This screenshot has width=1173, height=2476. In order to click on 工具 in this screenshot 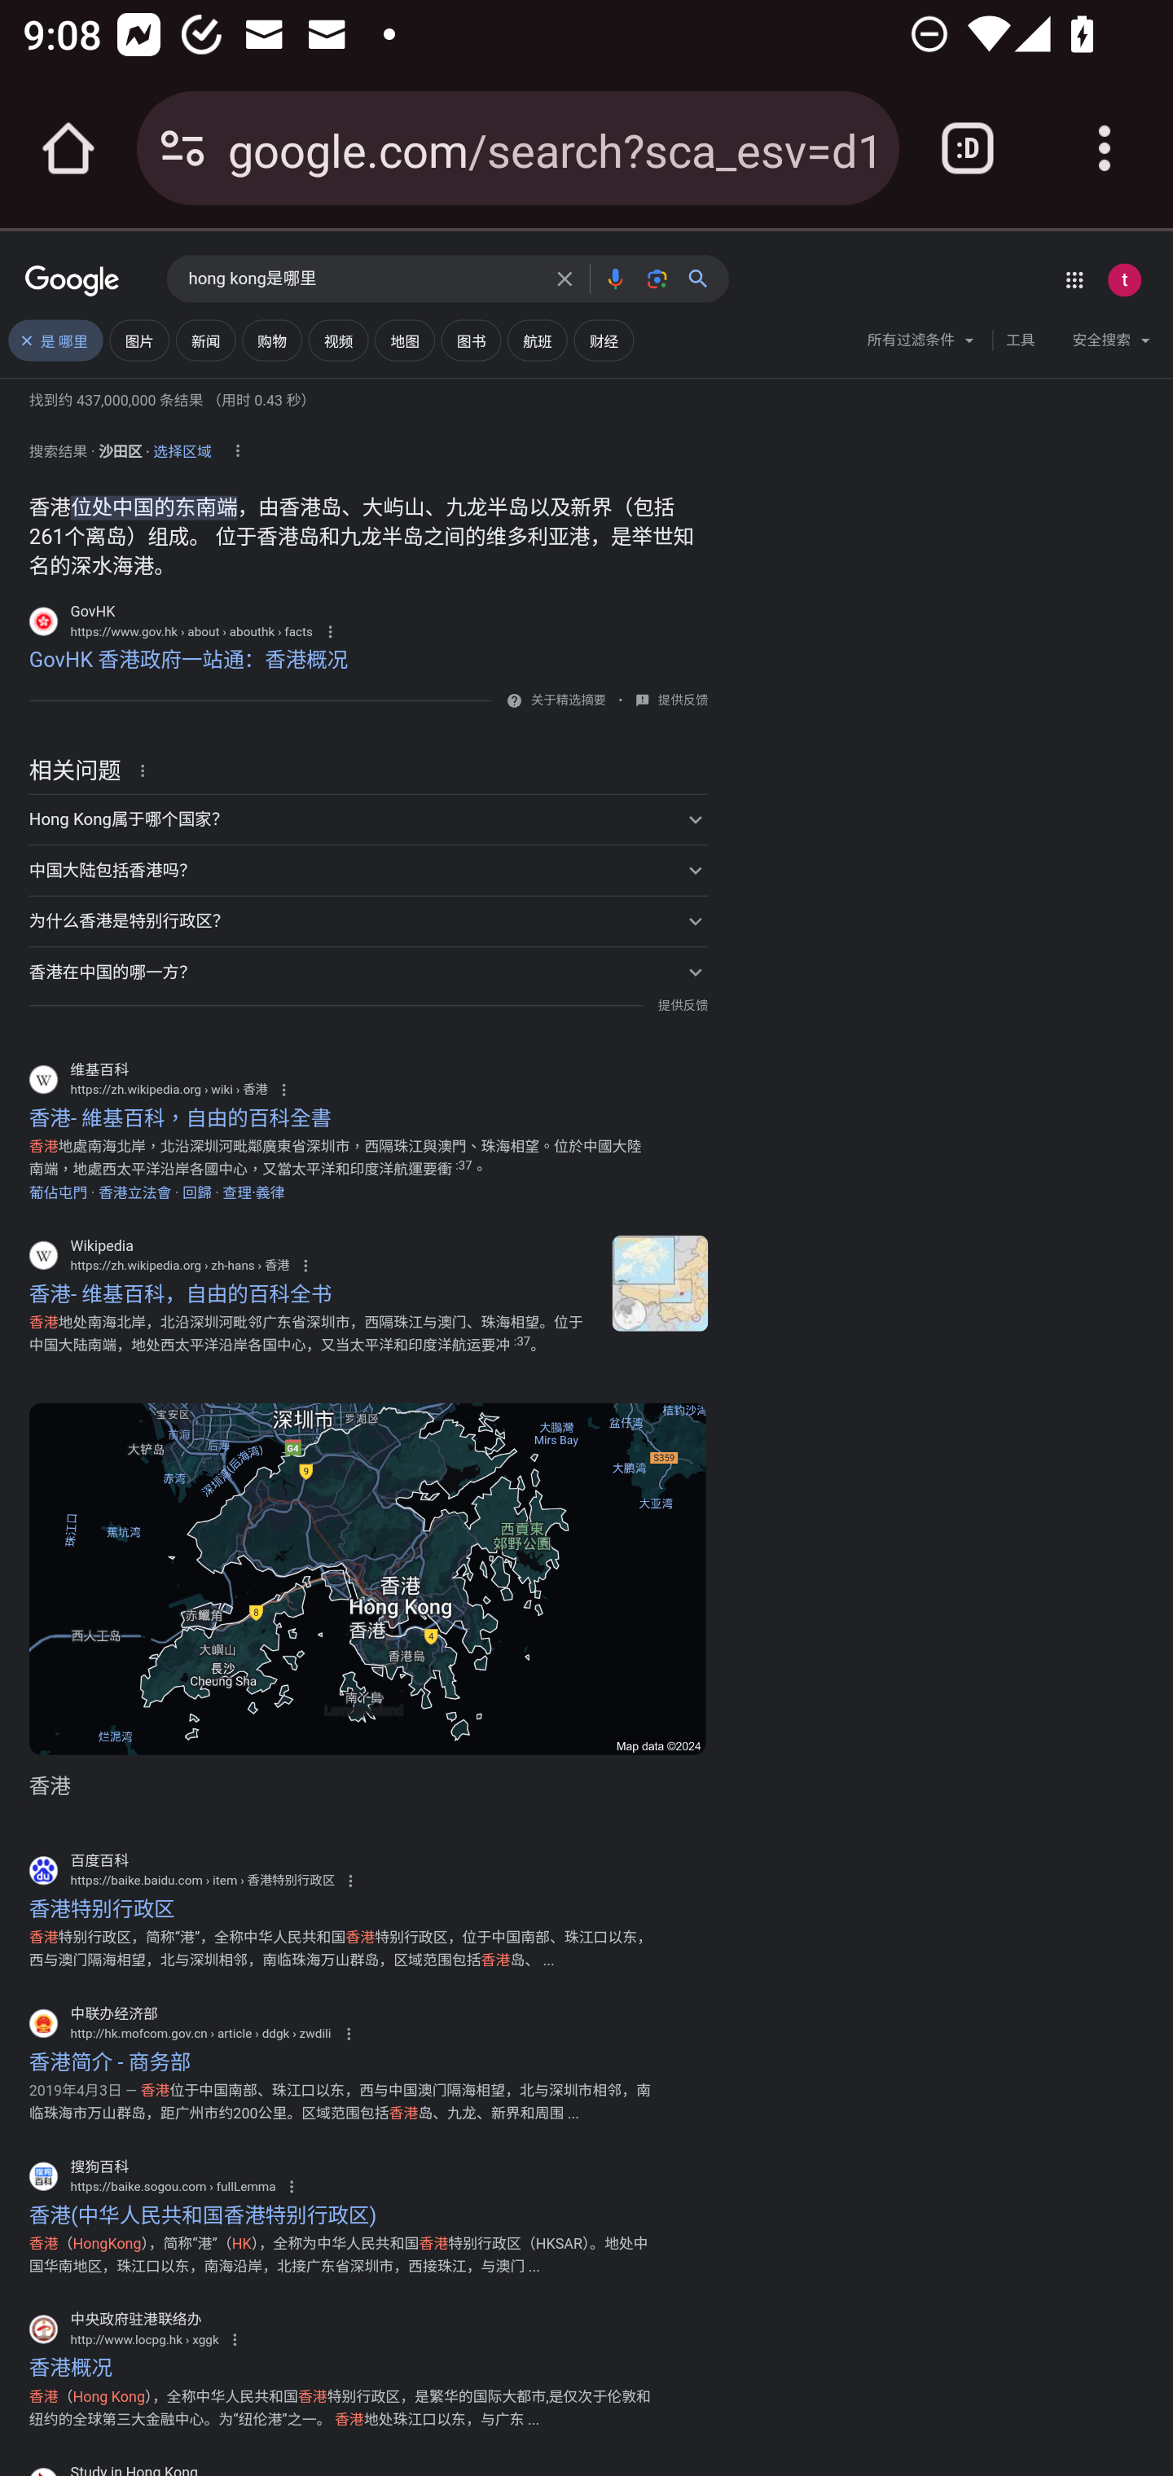, I will do `click(1020, 340)`.